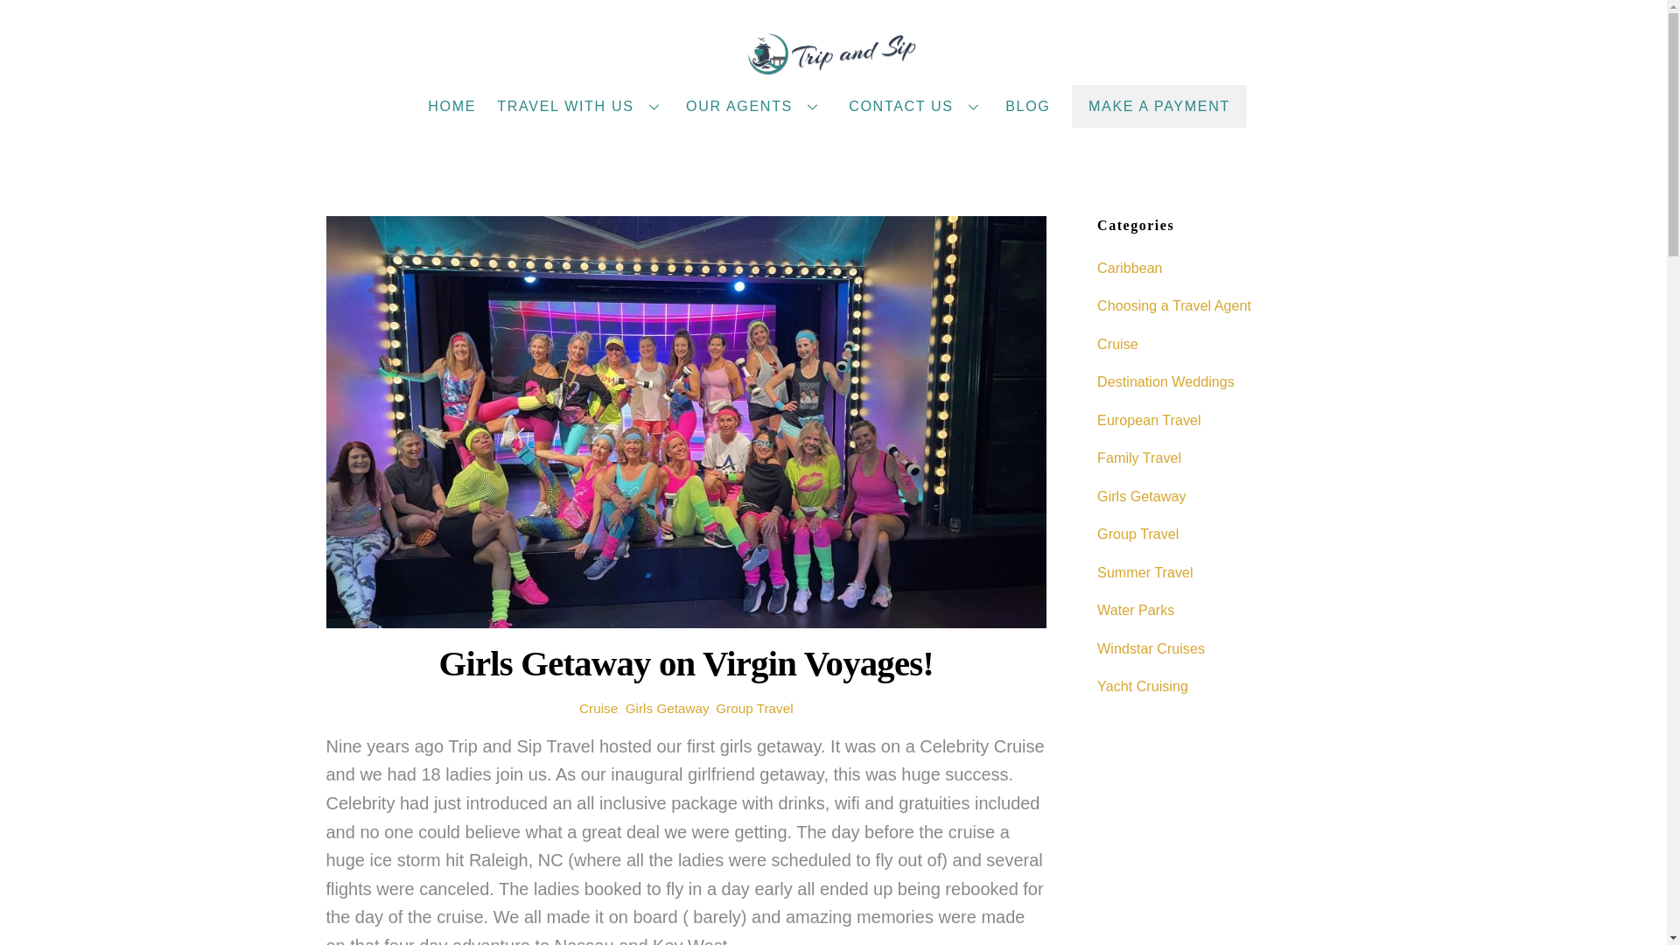 Image resolution: width=1680 pixels, height=945 pixels. Describe the element at coordinates (686, 663) in the screenshot. I see `Girls Getaway on Virgin Voyages!` at that location.